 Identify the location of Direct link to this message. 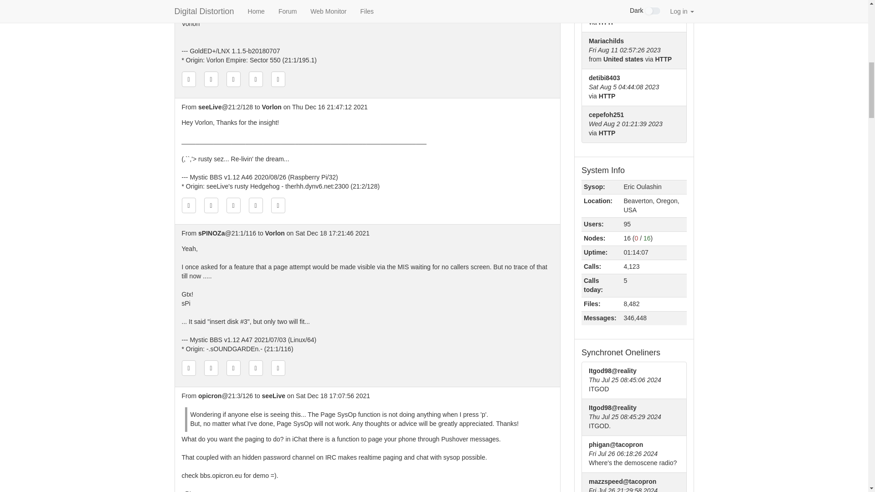
(233, 205).